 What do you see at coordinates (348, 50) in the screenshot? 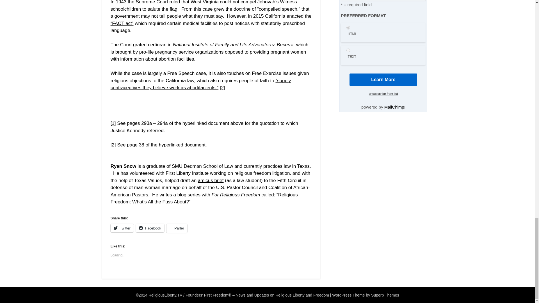
I see `text` at bounding box center [348, 50].